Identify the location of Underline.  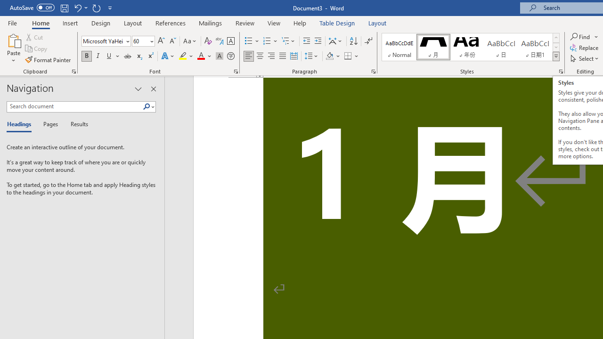
(113, 56).